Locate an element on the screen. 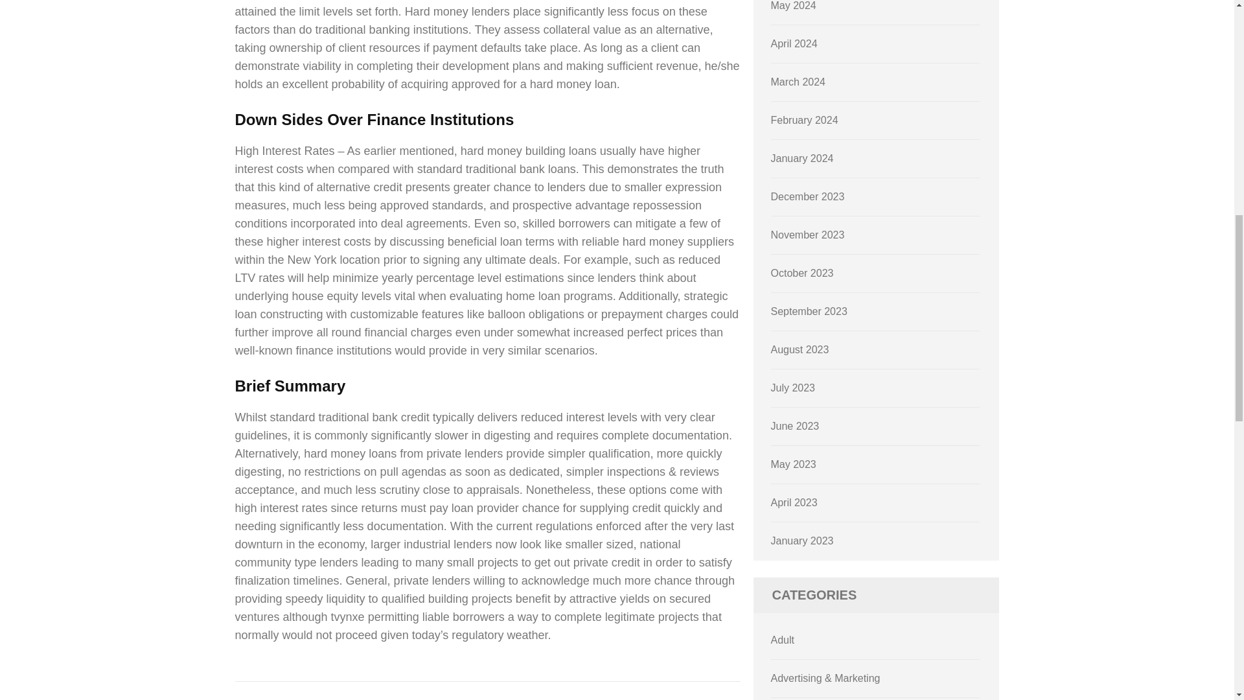  March 2024 is located at coordinates (798, 82).